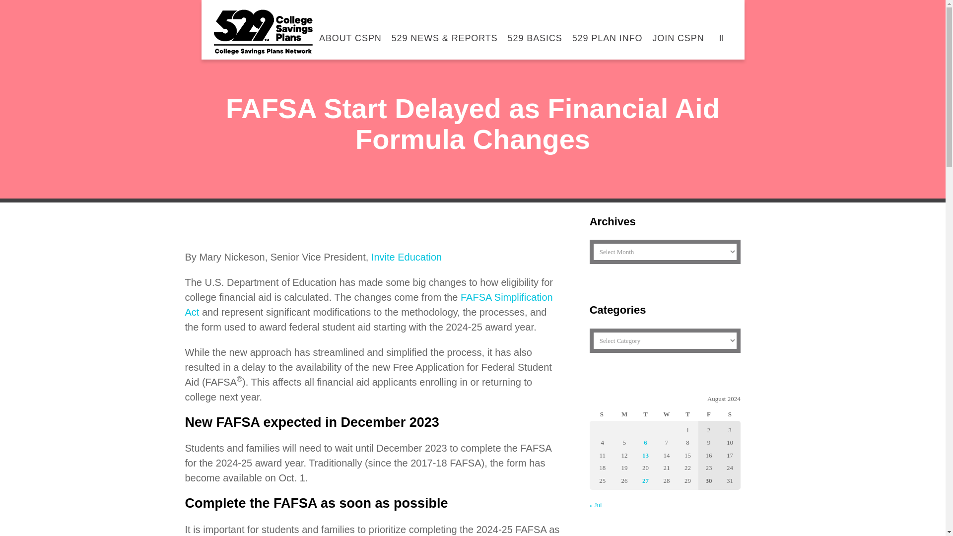 This screenshot has height=536, width=953. What do you see at coordinates (602, 413) in the screenshot?
I see `Sunday` at bounding box center [602, 413].